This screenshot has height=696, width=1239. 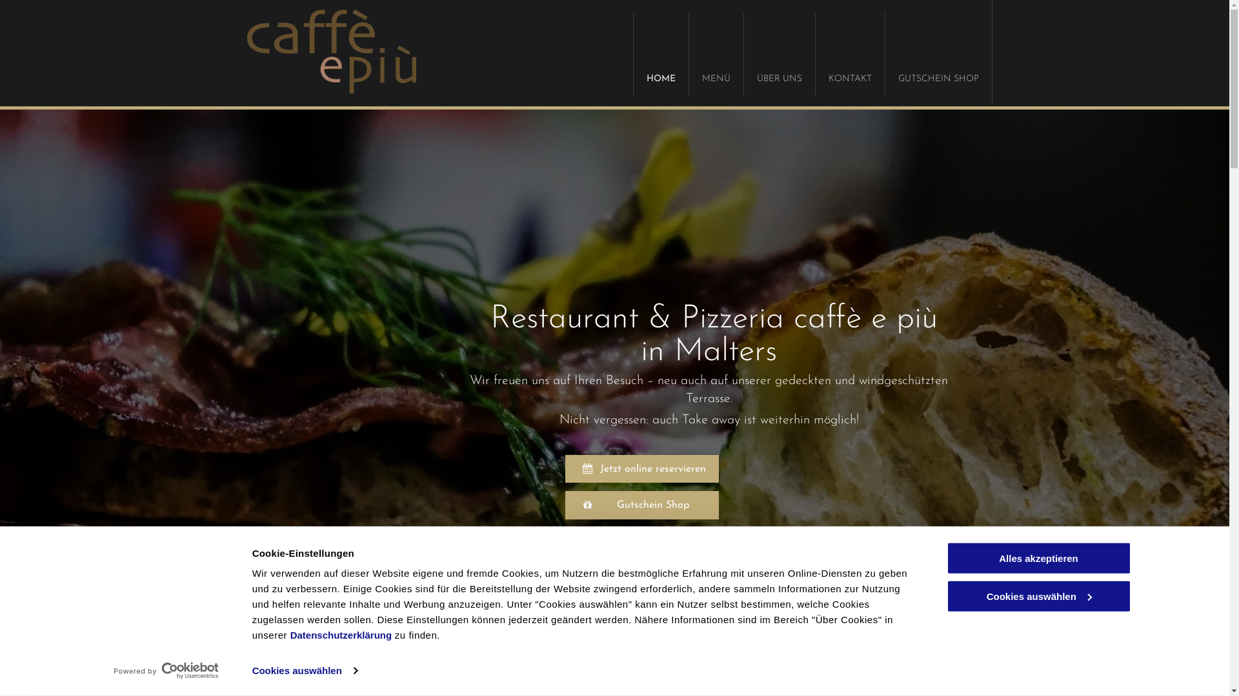 What do you see at coordinates (642, 505) in the screenshot?
I see `Gutschein Shop` at bounding box center [642, 505].